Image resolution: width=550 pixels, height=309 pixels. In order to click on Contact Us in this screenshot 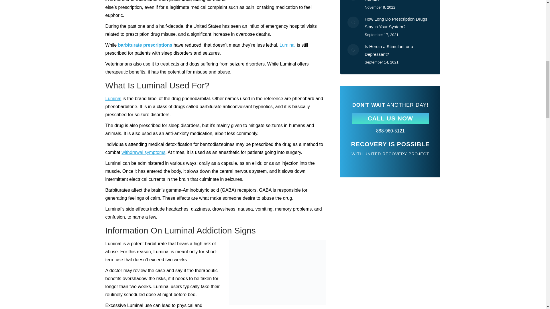, I will do `click(390, 118)`.